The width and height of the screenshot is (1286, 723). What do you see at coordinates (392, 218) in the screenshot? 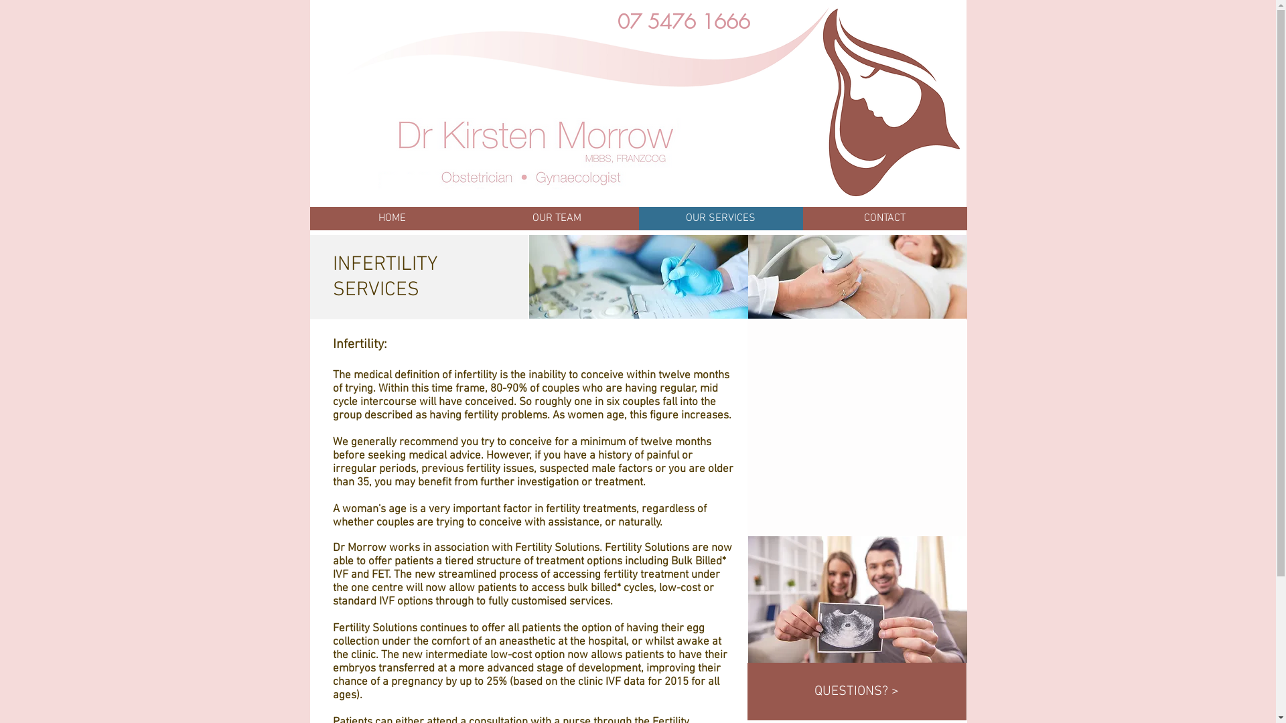
I see `HOME` at bounding box center [392, 218].